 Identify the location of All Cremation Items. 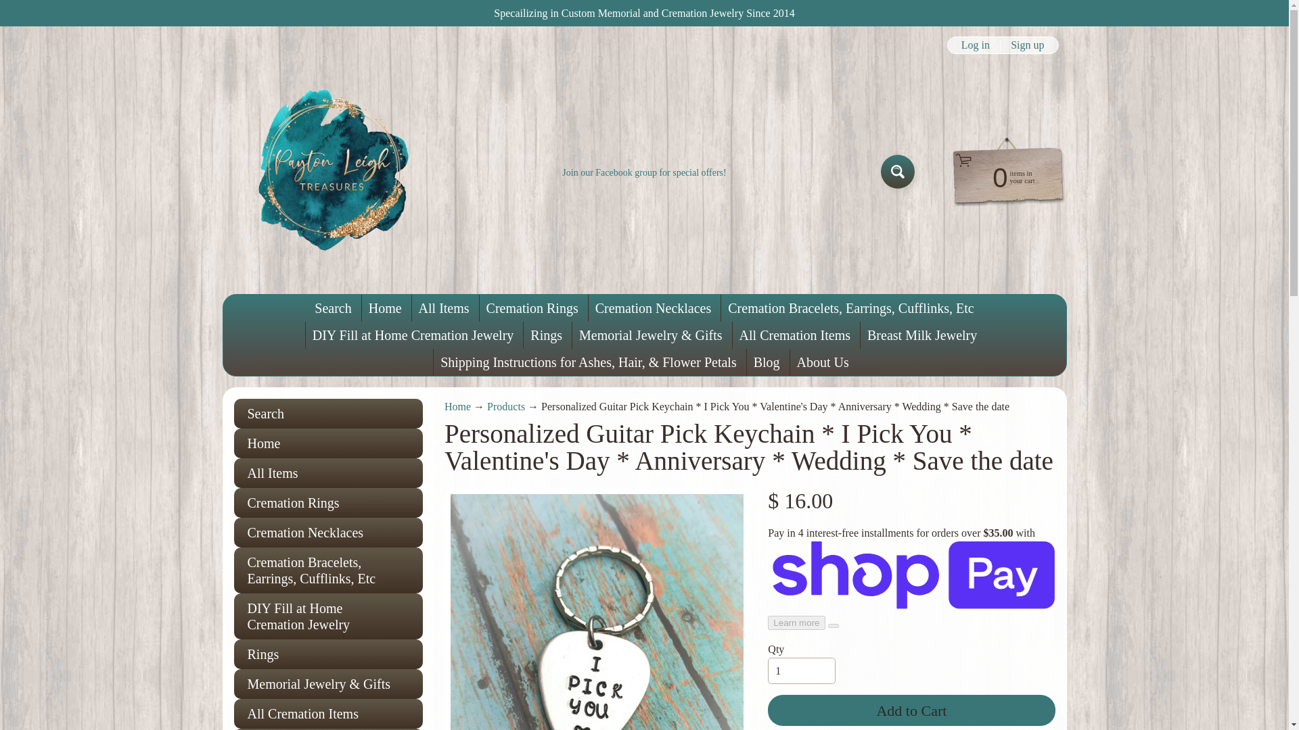
(794, 335).